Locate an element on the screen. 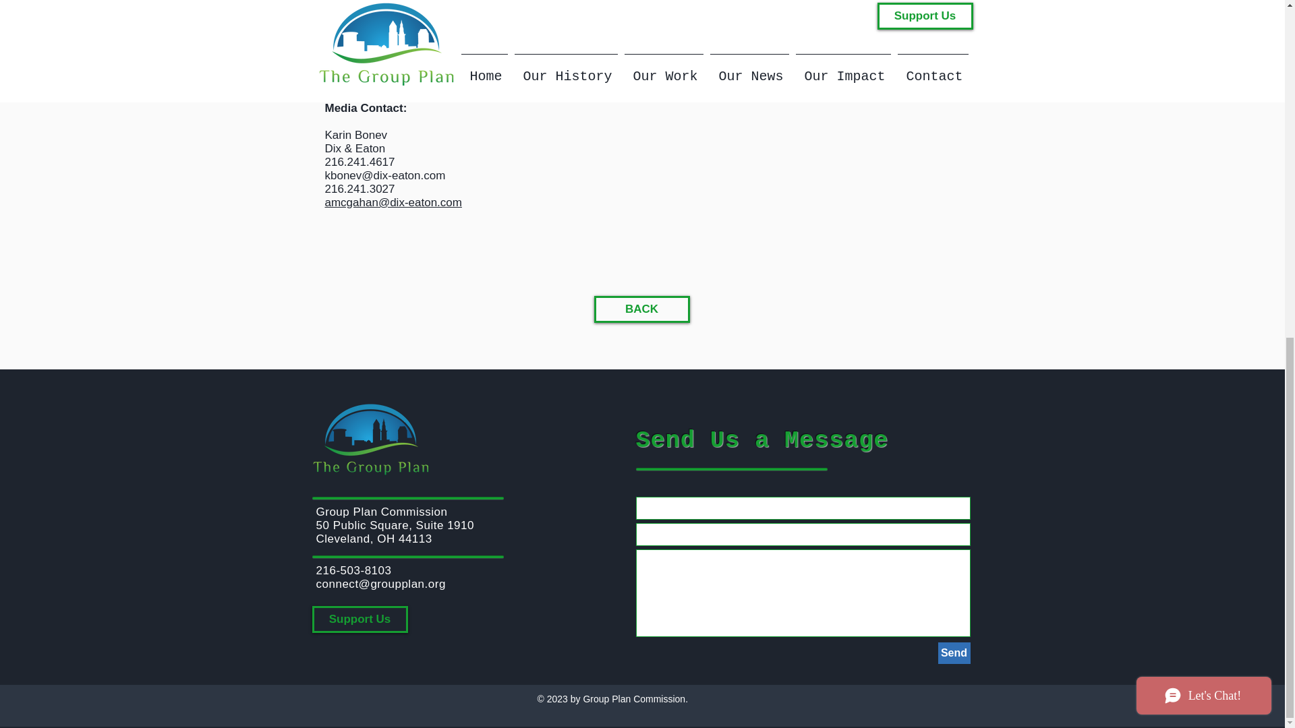 Image resolution: width=1295 pixels, height=728 pixels. Support Us is located at coordinates (359, 619).